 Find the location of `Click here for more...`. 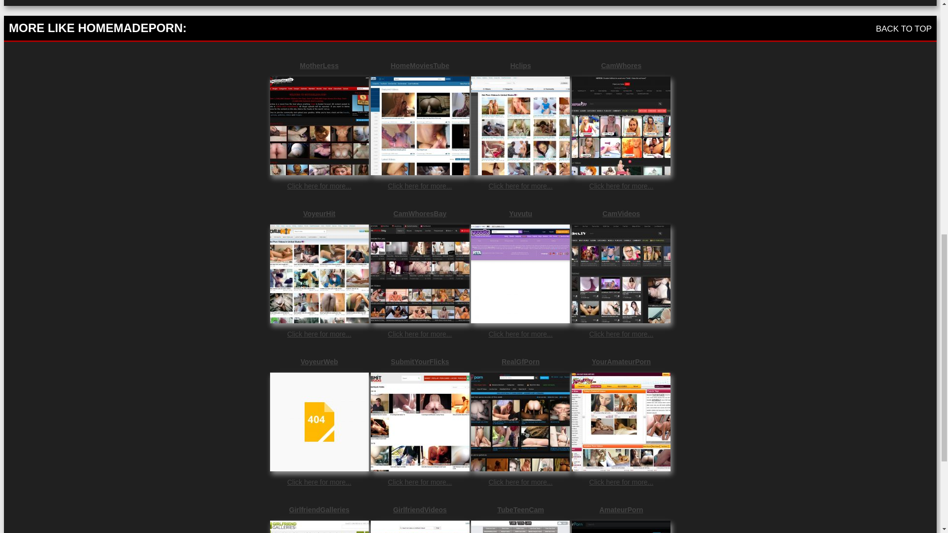

Click here for more... is located at coordinates (319, 334).